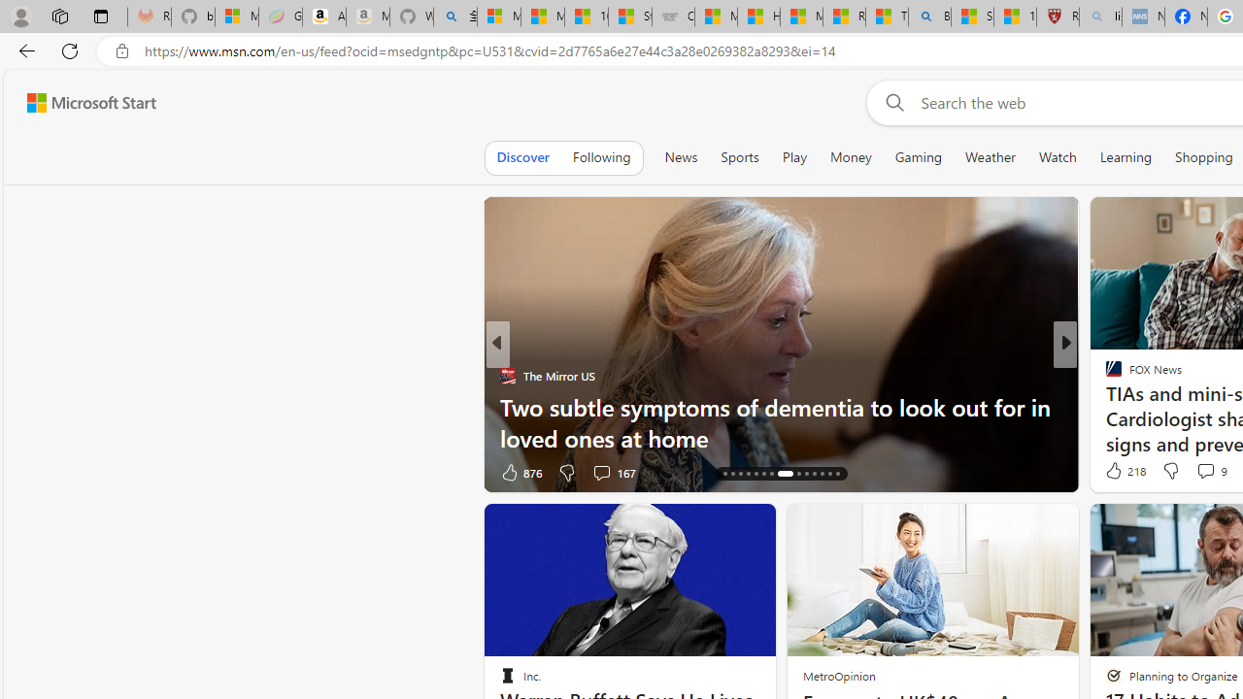  What do you see at coordinates (758, 17) in the screenshot?
I see `How I Got Rid of Microsoft Edge's Unnecessary Features` at bounding box center [758, 17].